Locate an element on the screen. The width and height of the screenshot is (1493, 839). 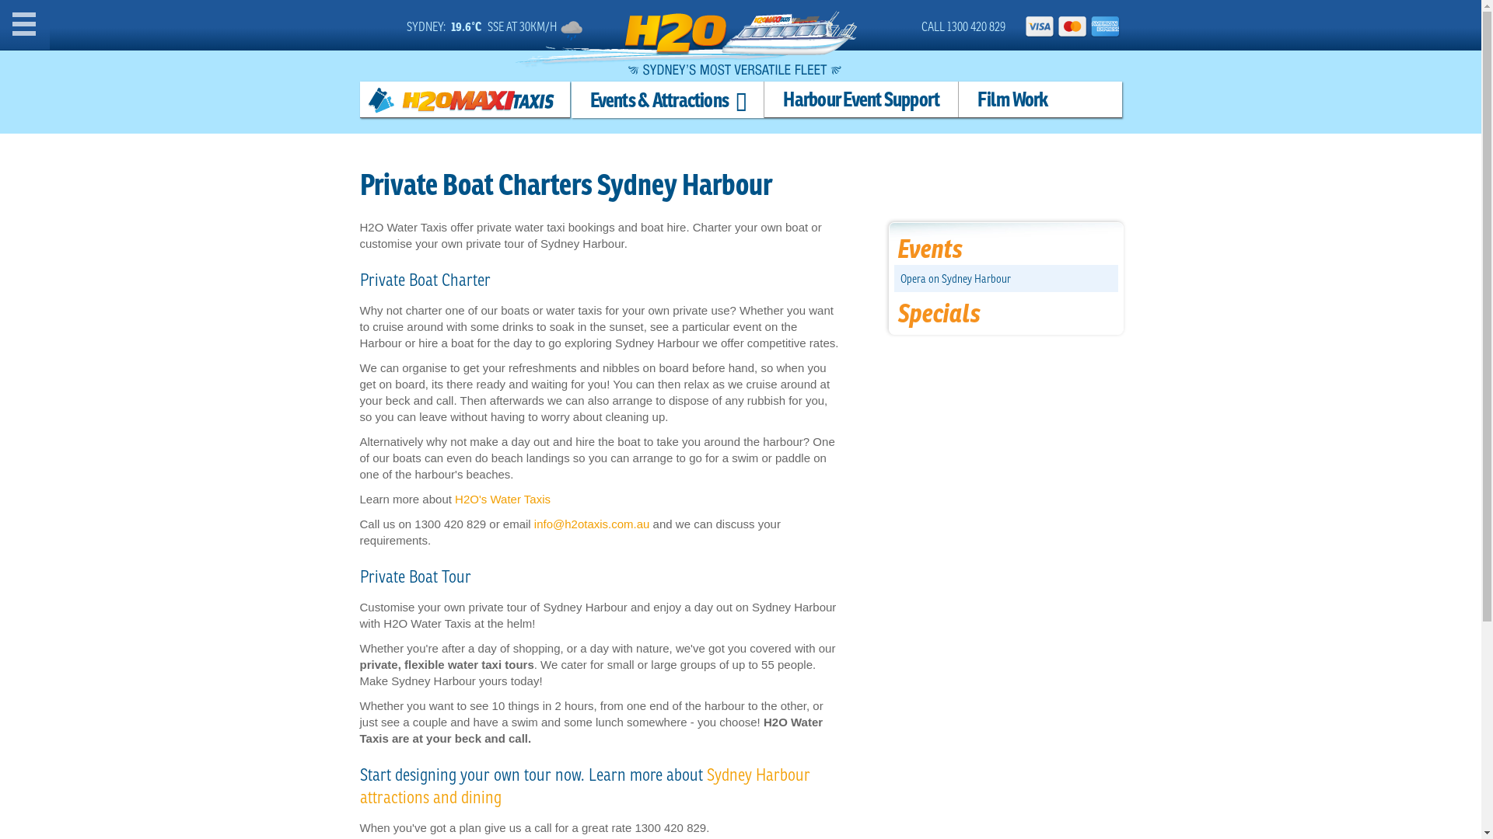
H2O's Water Taxis is located at coordinates (502, 499).